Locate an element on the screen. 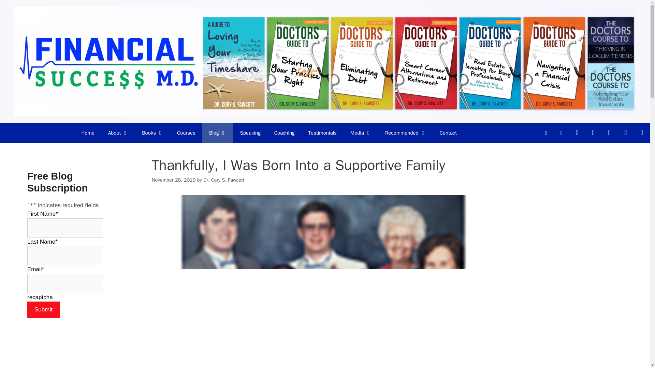  Courses is located at coordinates (186, 133).